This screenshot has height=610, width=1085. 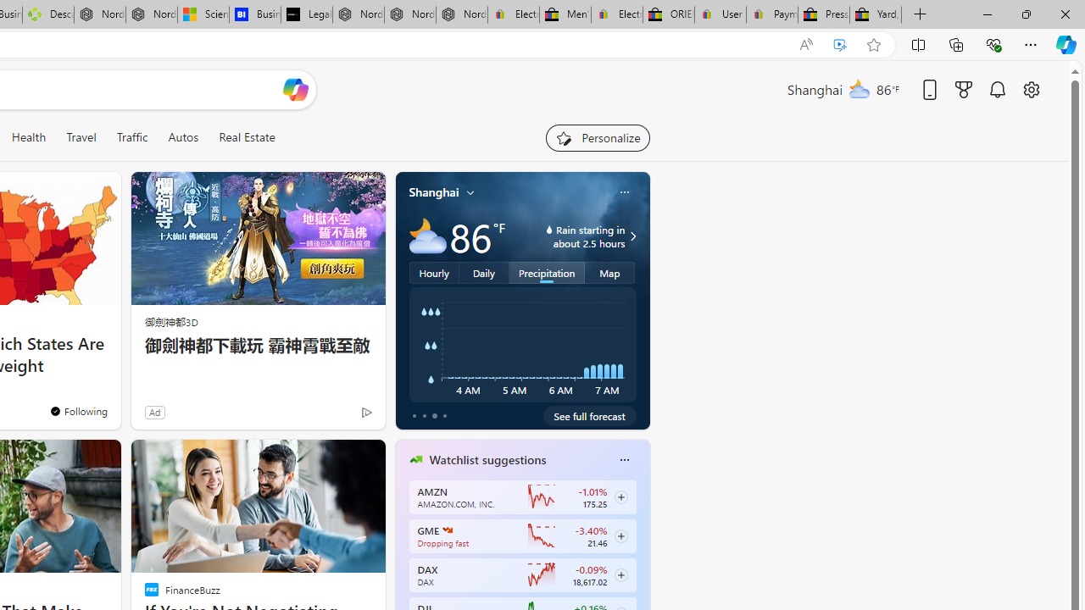 What do you see at coordinates (632, 236) in the screenshot?
I see `Class: weather-arrow-glyph` at bounding box center [632, 236].